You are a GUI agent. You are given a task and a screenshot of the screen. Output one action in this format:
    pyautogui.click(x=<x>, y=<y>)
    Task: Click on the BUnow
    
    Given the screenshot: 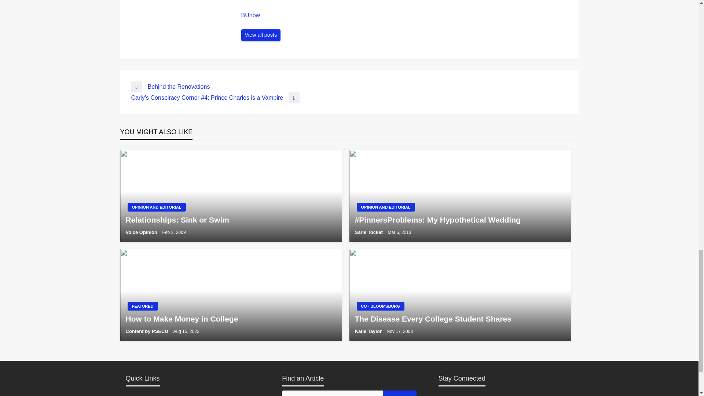 What is the action you would take?
    pyautogui.click(x=261, y=35)
    